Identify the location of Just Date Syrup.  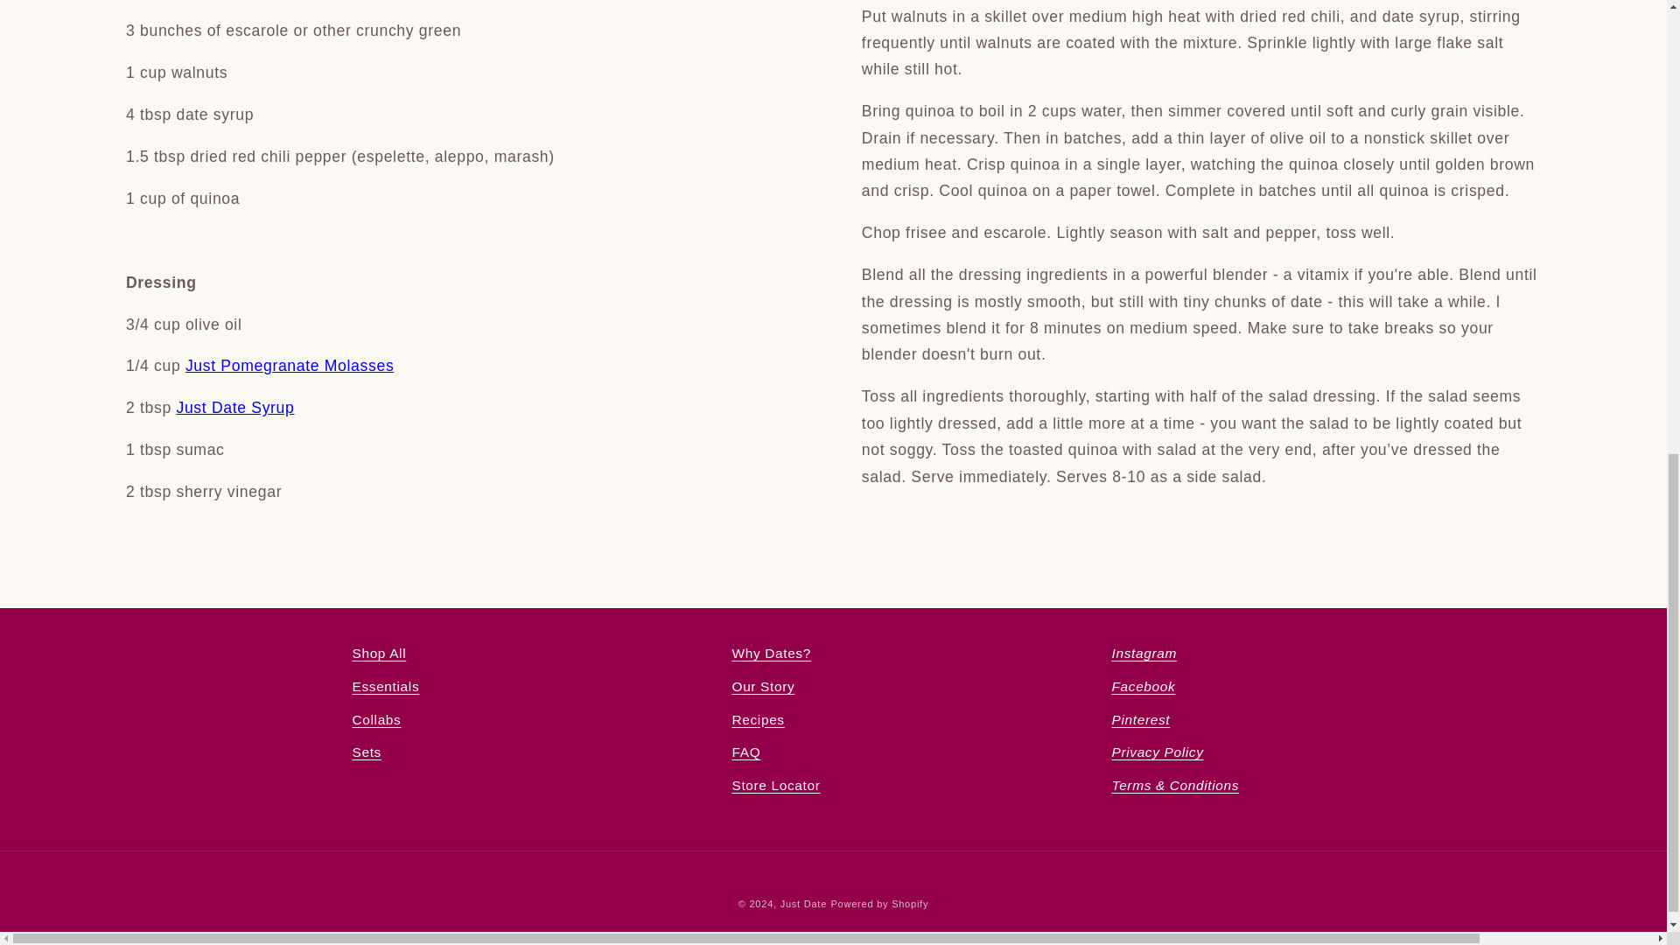
(234, 408).